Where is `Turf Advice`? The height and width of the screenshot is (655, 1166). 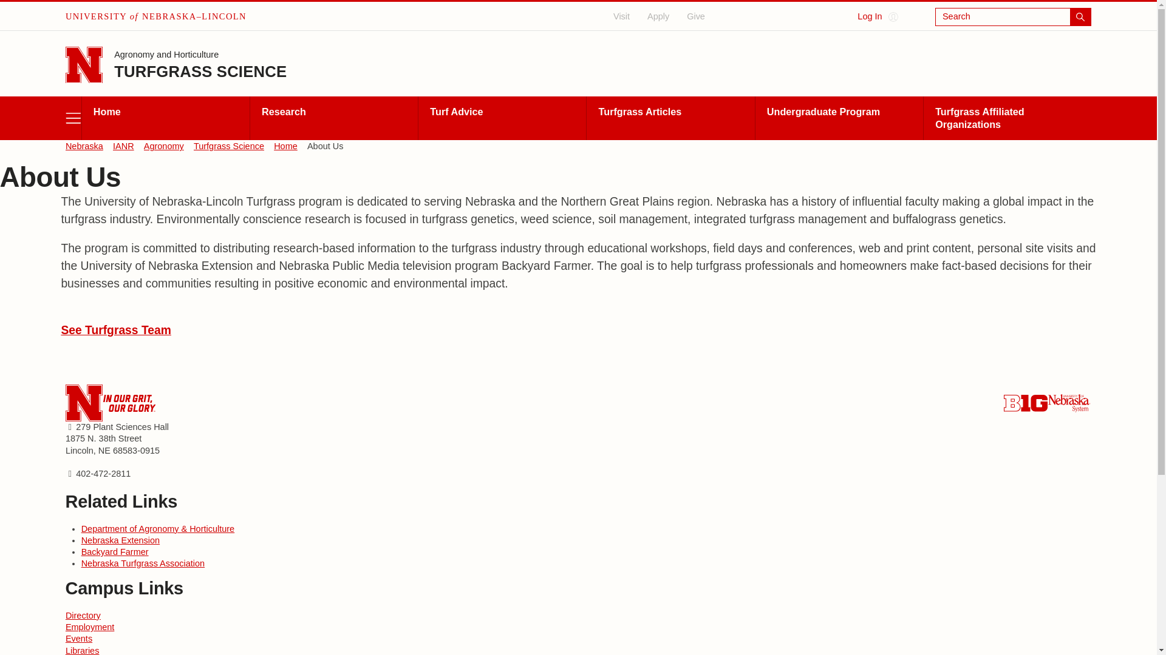
Turf Advice is located at coordinates (502, 118).